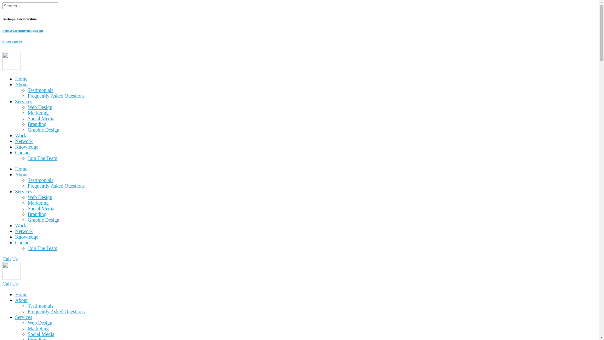 This screenshot has height=340, width=604. I want to click on Services, so click(24, 101).